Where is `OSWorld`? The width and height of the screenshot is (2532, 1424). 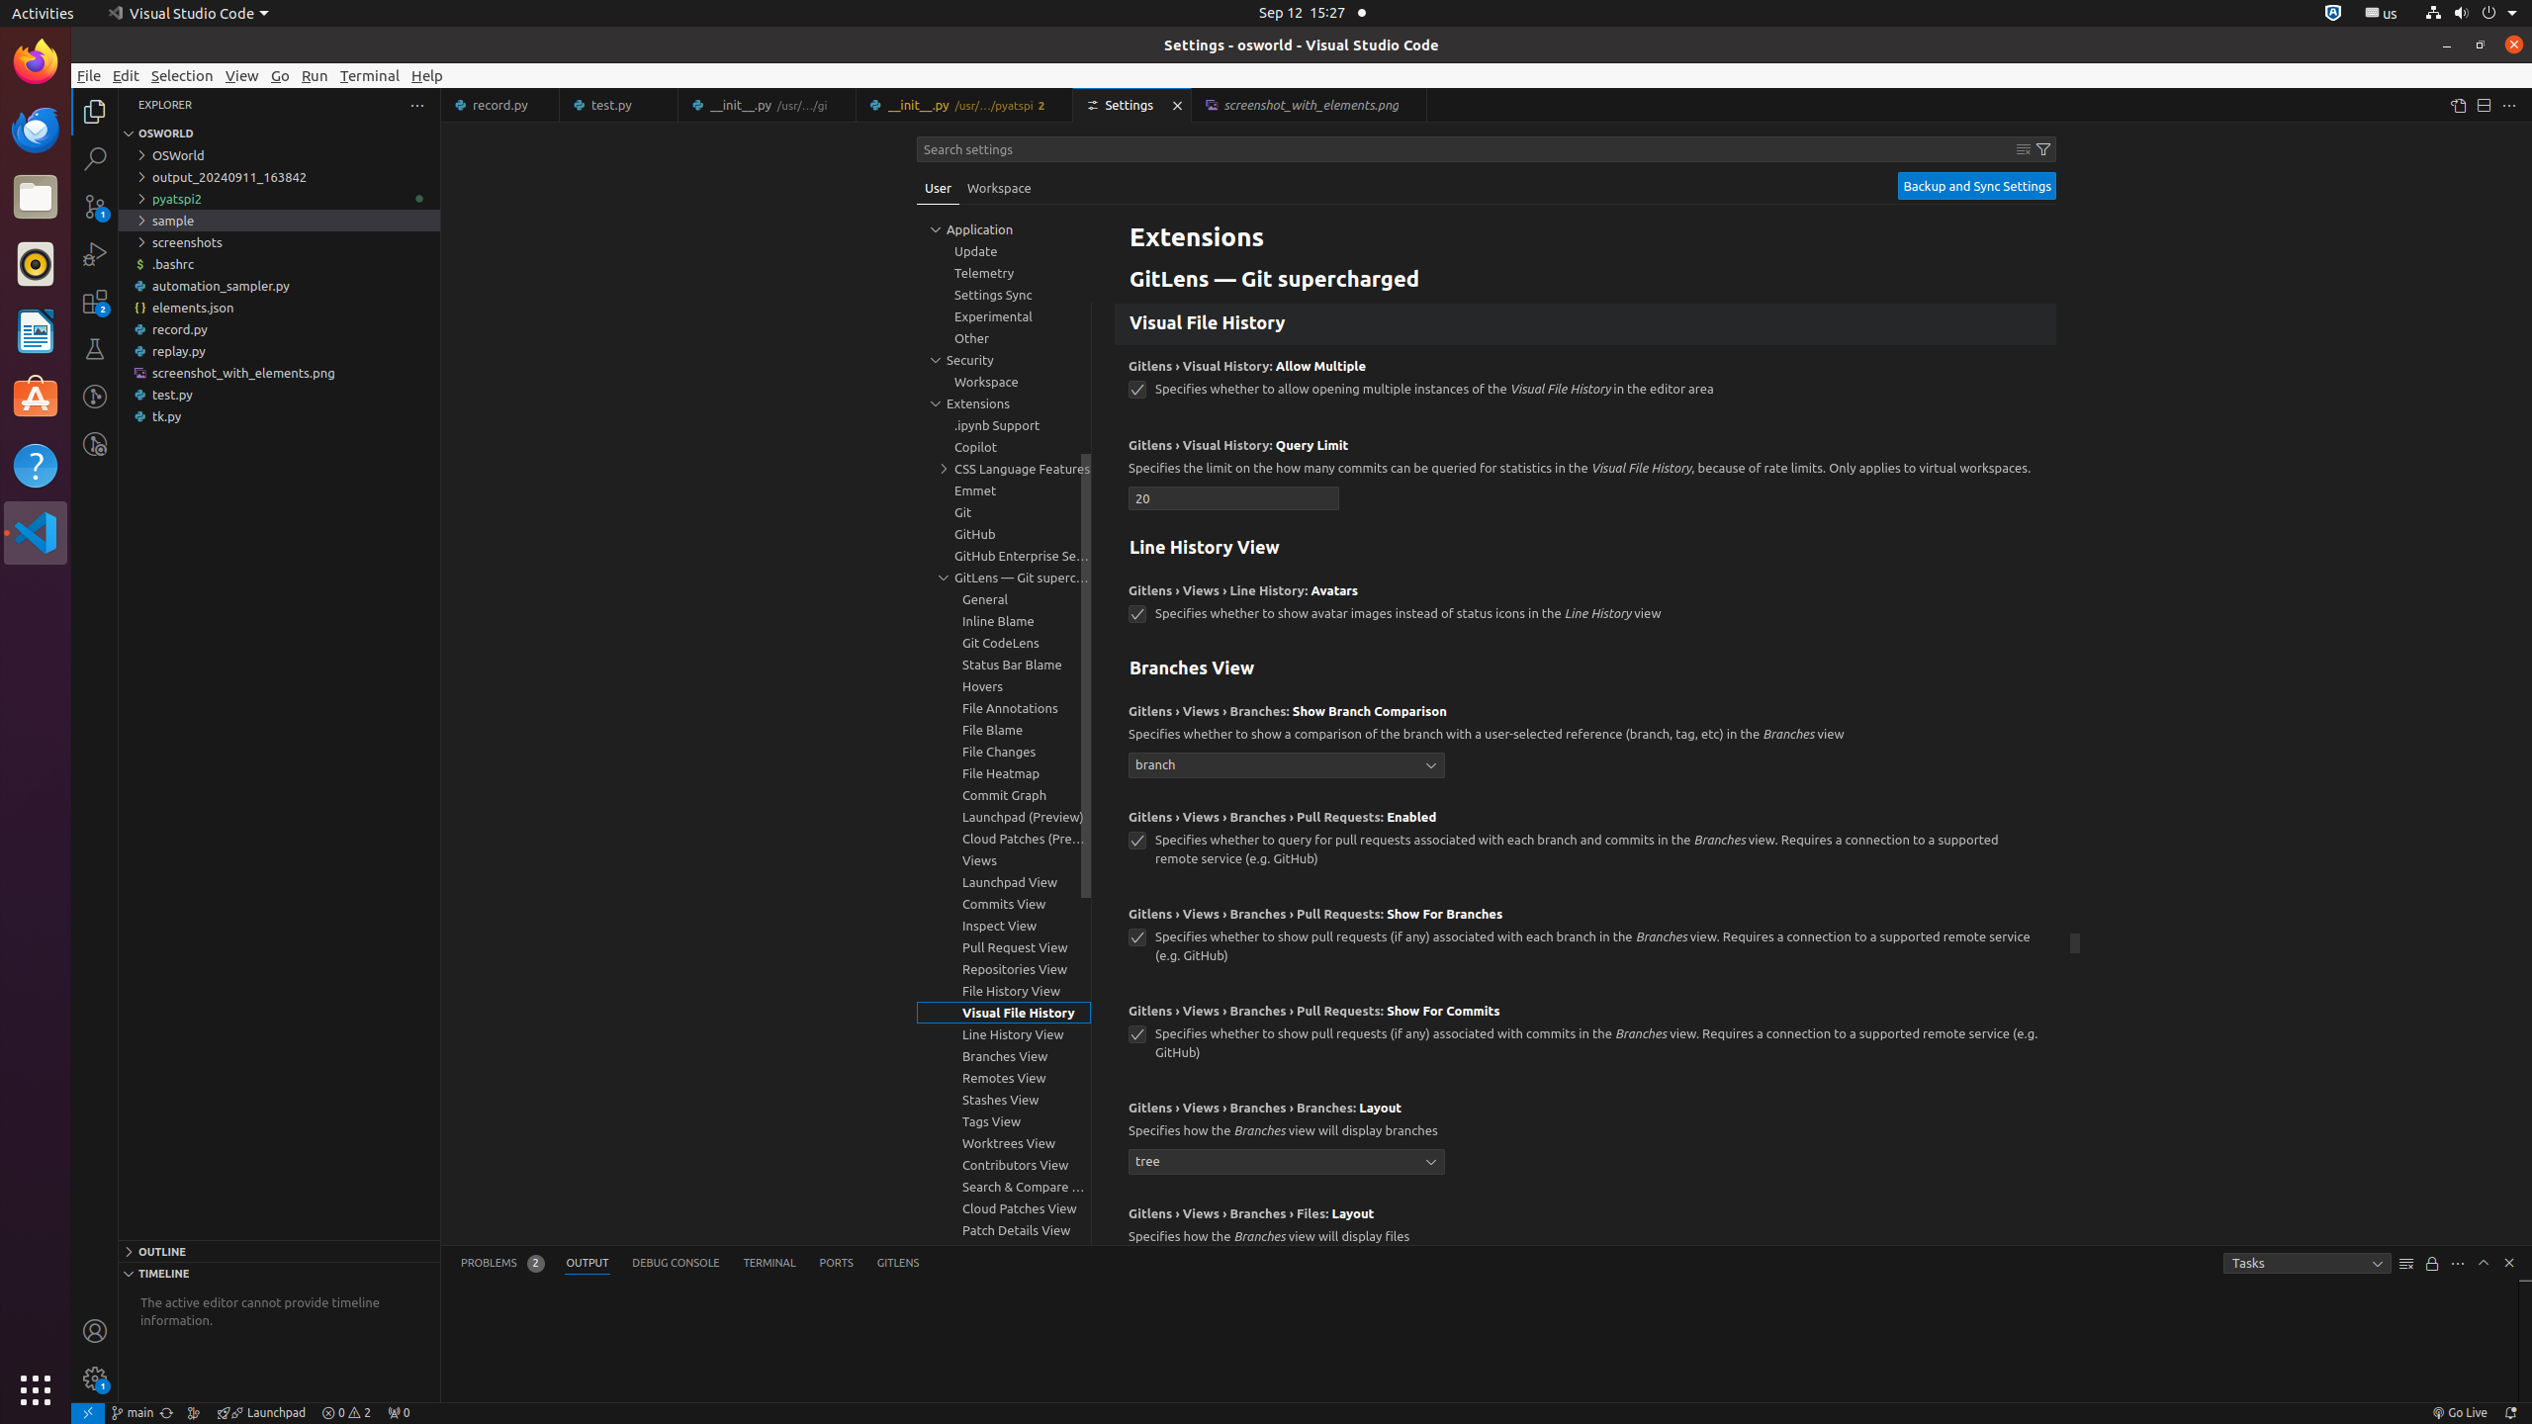
OSWorld is located at coordinates (279, 155).